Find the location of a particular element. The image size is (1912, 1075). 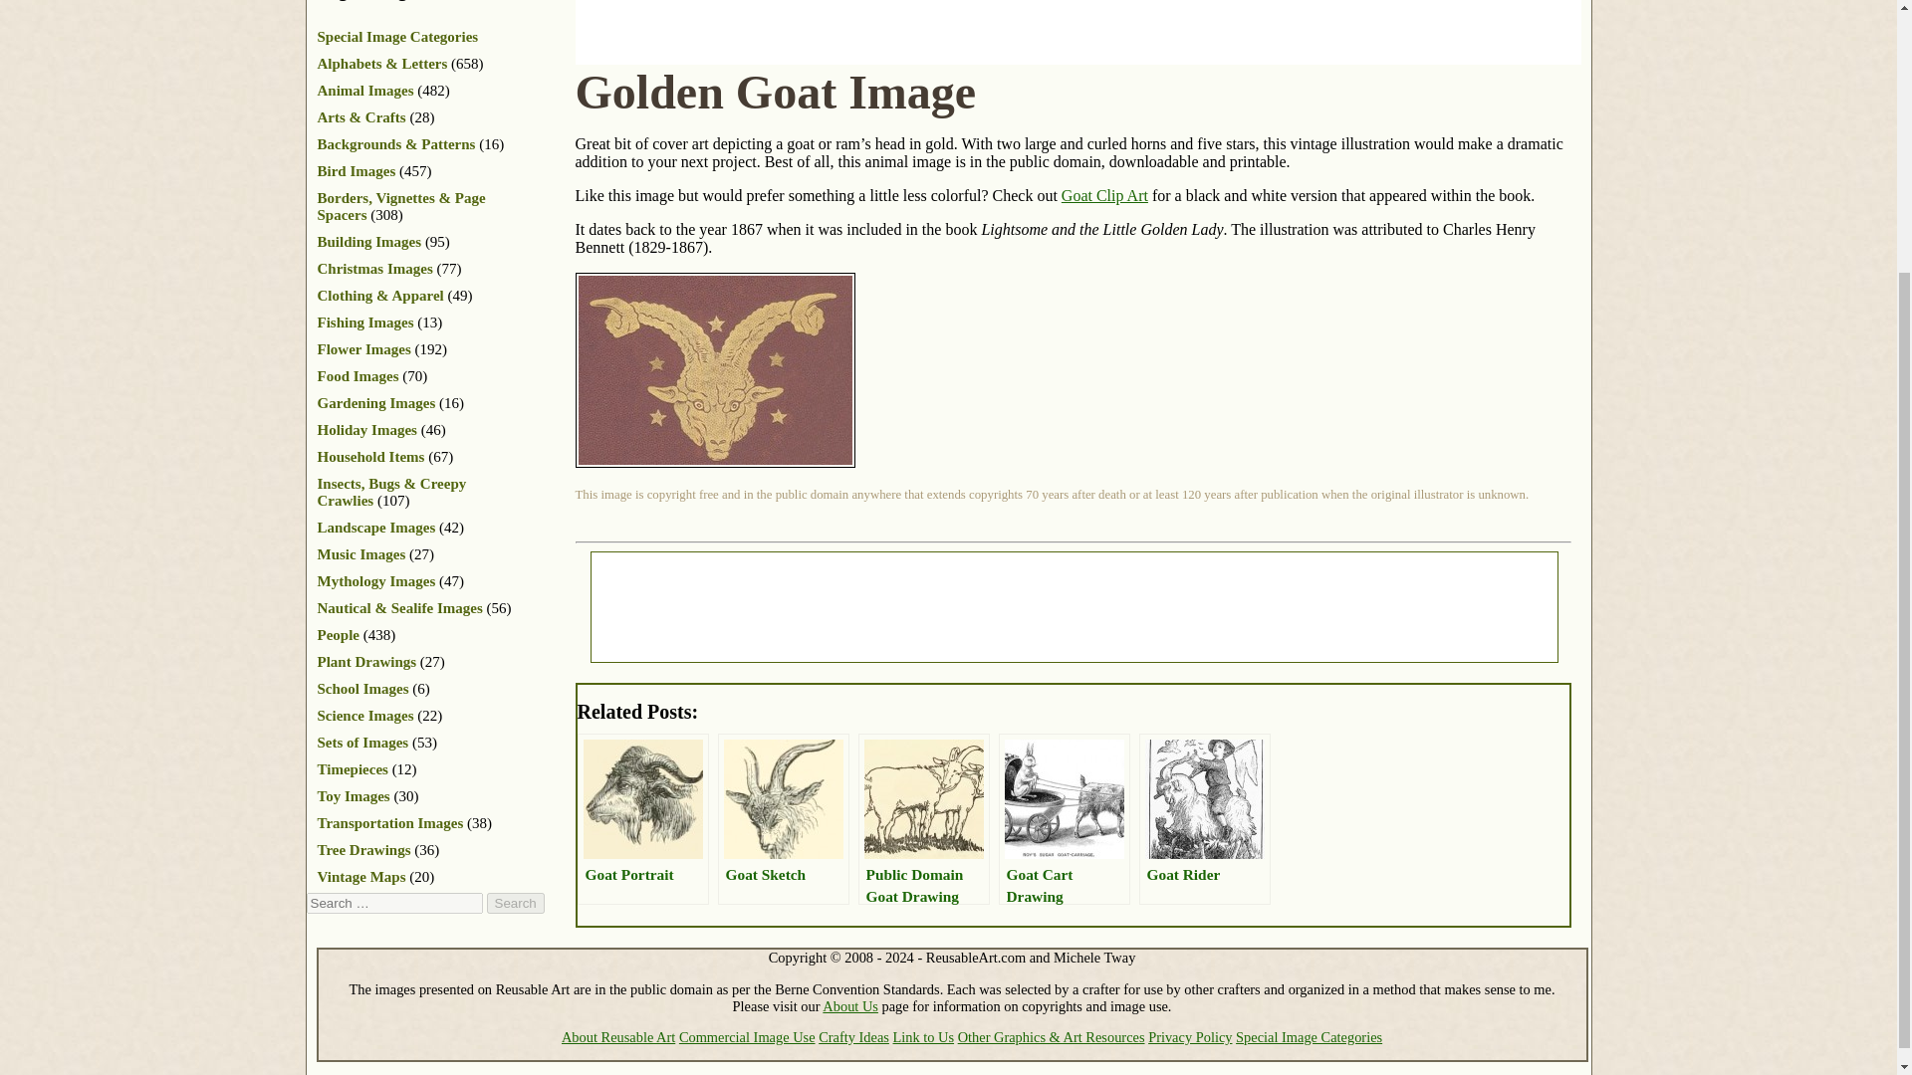

Science Images is located at coordinates (364, 715).